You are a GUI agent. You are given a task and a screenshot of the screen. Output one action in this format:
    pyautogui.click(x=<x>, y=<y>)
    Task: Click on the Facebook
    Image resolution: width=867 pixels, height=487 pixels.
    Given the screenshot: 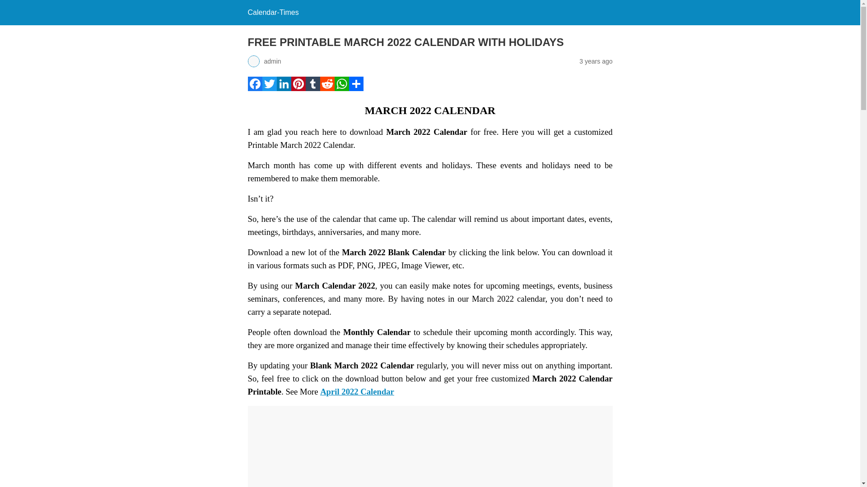 What is the action you would take?
    pyautogui.click(x=254, y=88)
    